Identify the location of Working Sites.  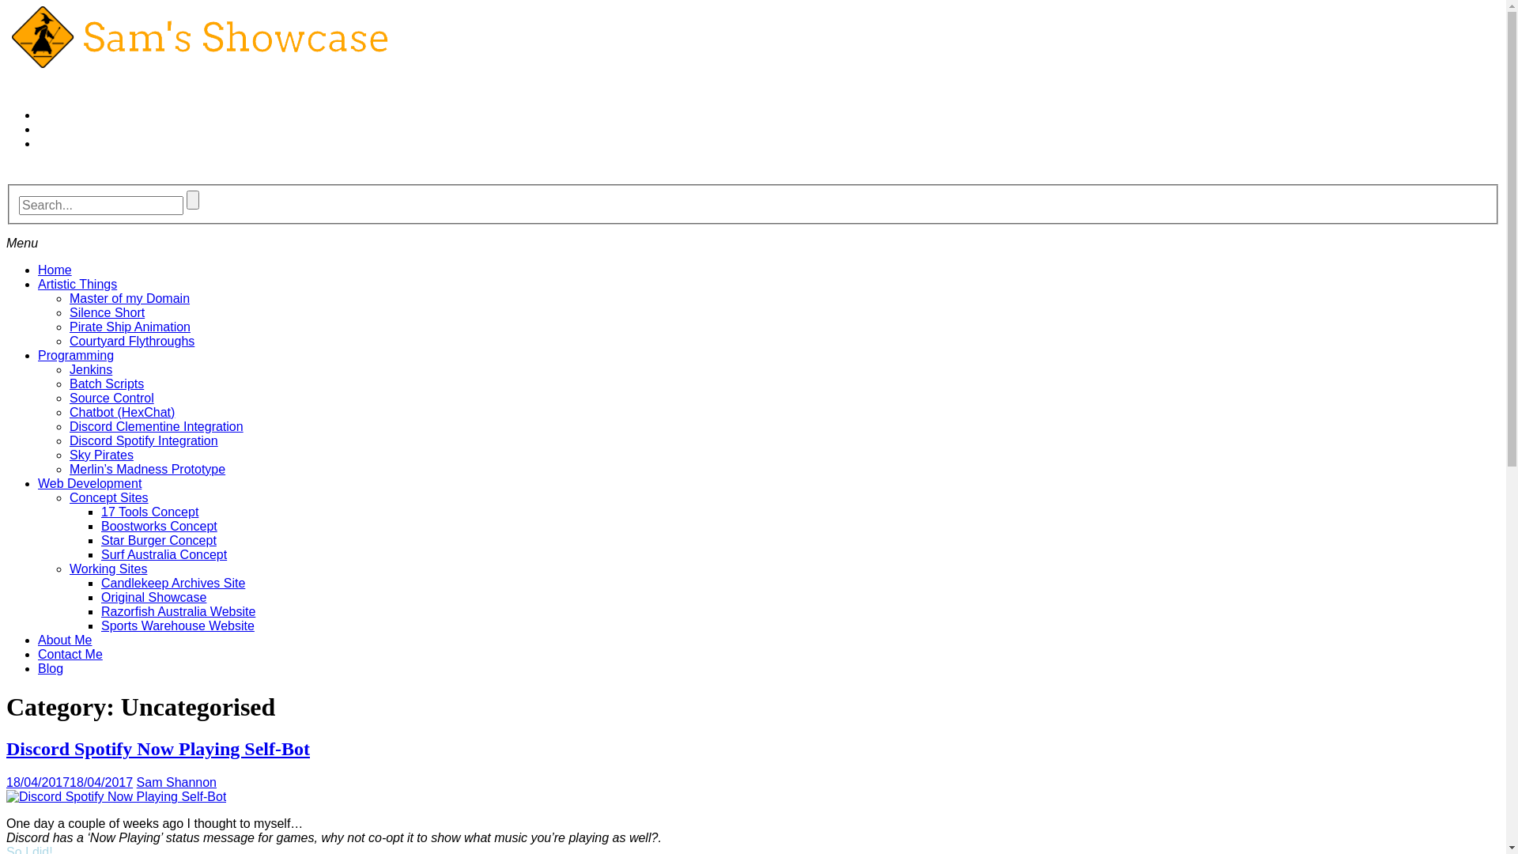
(108, 569).